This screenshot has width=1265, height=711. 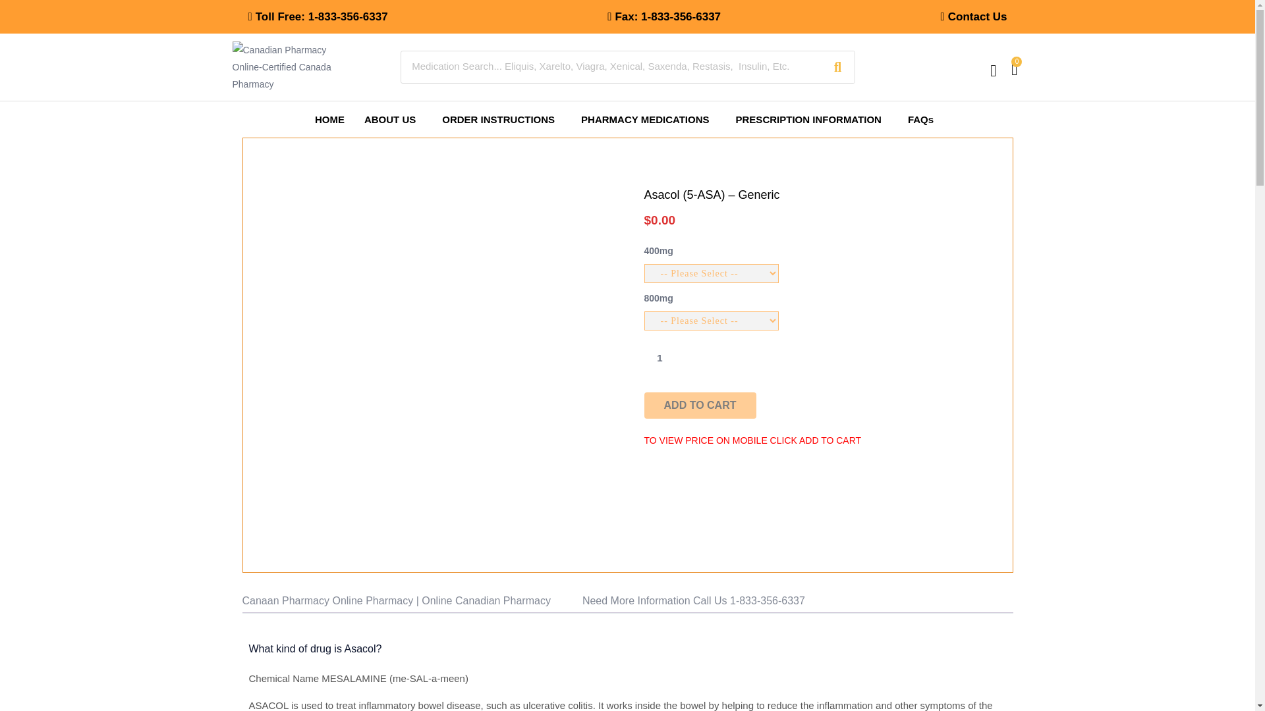 I want to click on Toll Free: 1-833-356-6337, so click(x=318, y=17).